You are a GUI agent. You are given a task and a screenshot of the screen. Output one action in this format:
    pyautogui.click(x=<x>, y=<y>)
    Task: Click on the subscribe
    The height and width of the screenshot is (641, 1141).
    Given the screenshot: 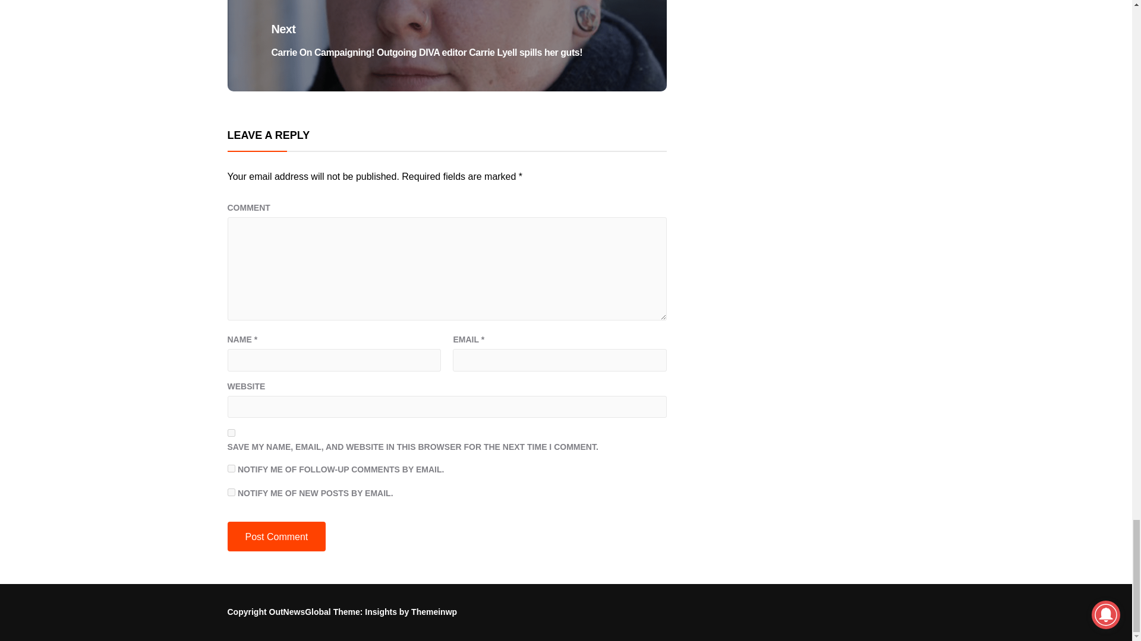 What is the action you would take?
    pyautogui.click(x=231, y=468)
    